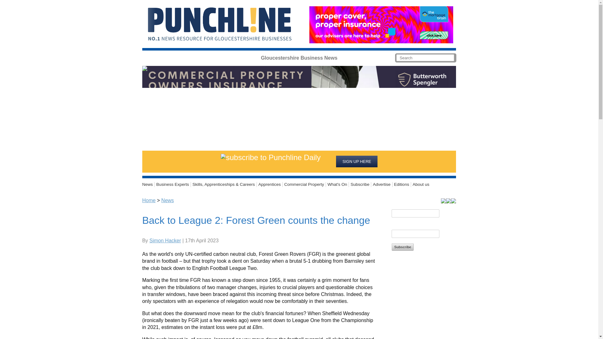 This screenshot has height=339, width=603. I want to click on Subscribe, so click(360, 185).